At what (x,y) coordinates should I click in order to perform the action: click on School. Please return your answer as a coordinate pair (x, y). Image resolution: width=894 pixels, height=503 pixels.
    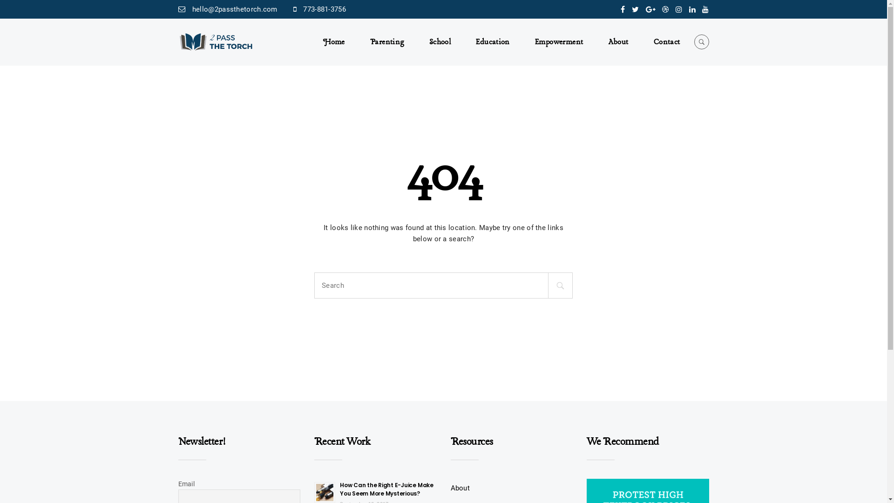
    Looking at the image, I should click on (440, 42).